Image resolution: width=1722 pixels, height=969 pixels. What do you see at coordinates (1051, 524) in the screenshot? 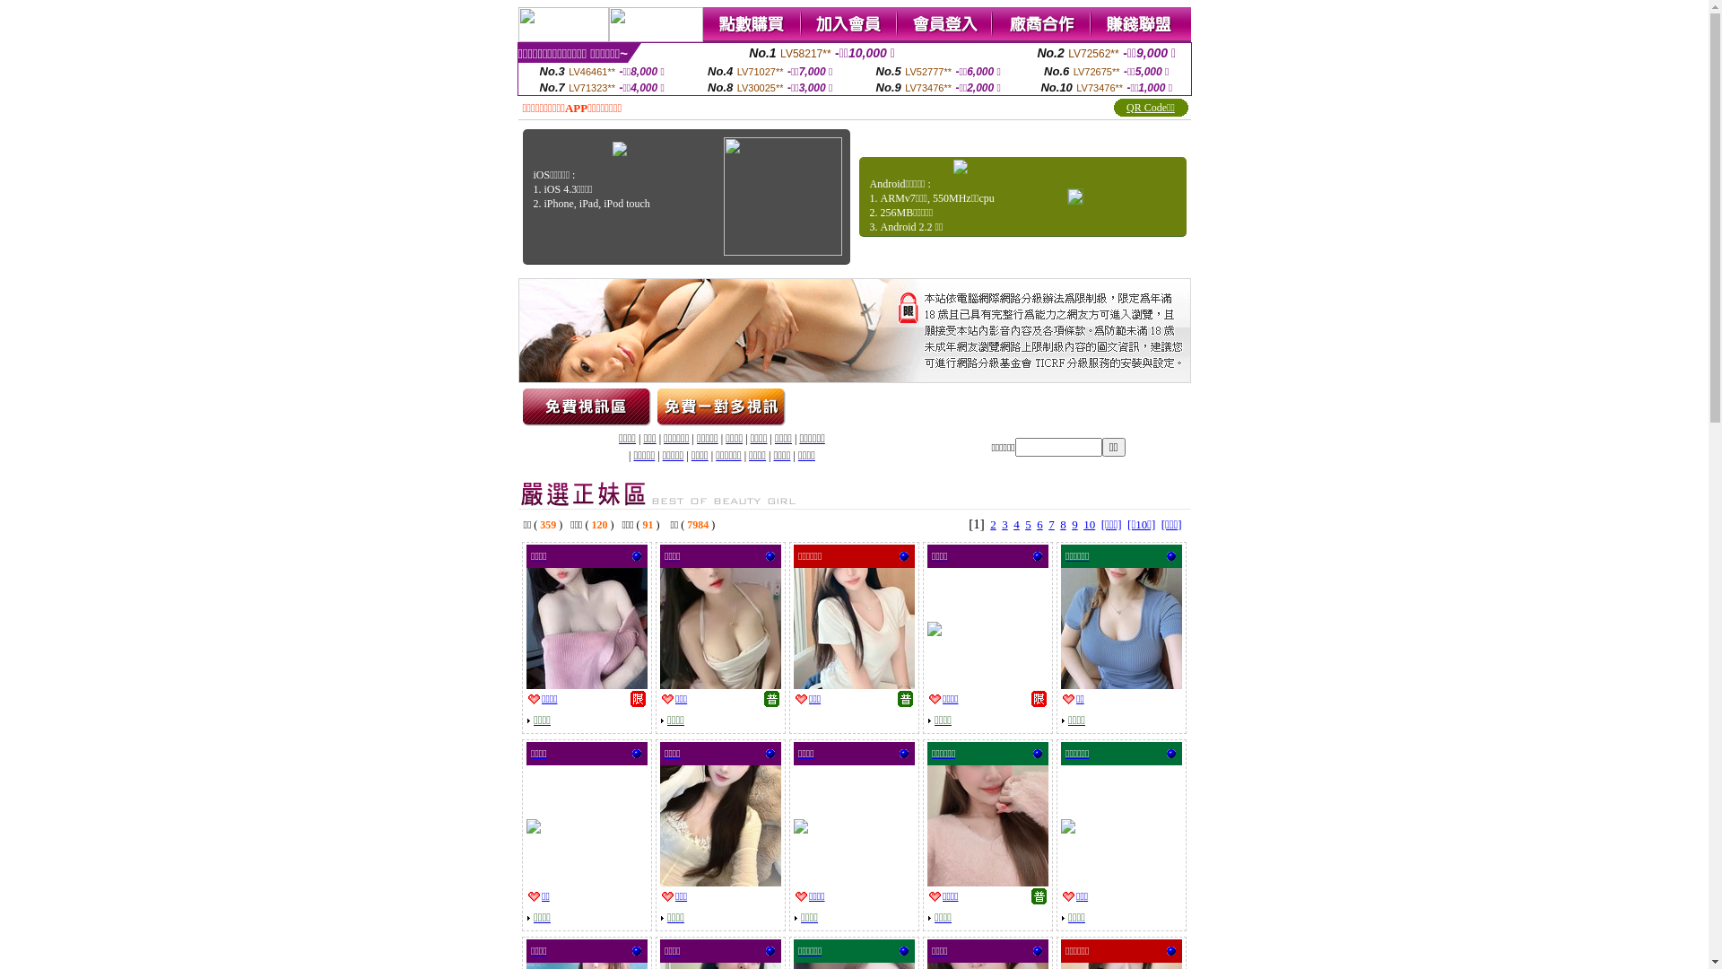
I see `7` at bounding box center [1051, 524].